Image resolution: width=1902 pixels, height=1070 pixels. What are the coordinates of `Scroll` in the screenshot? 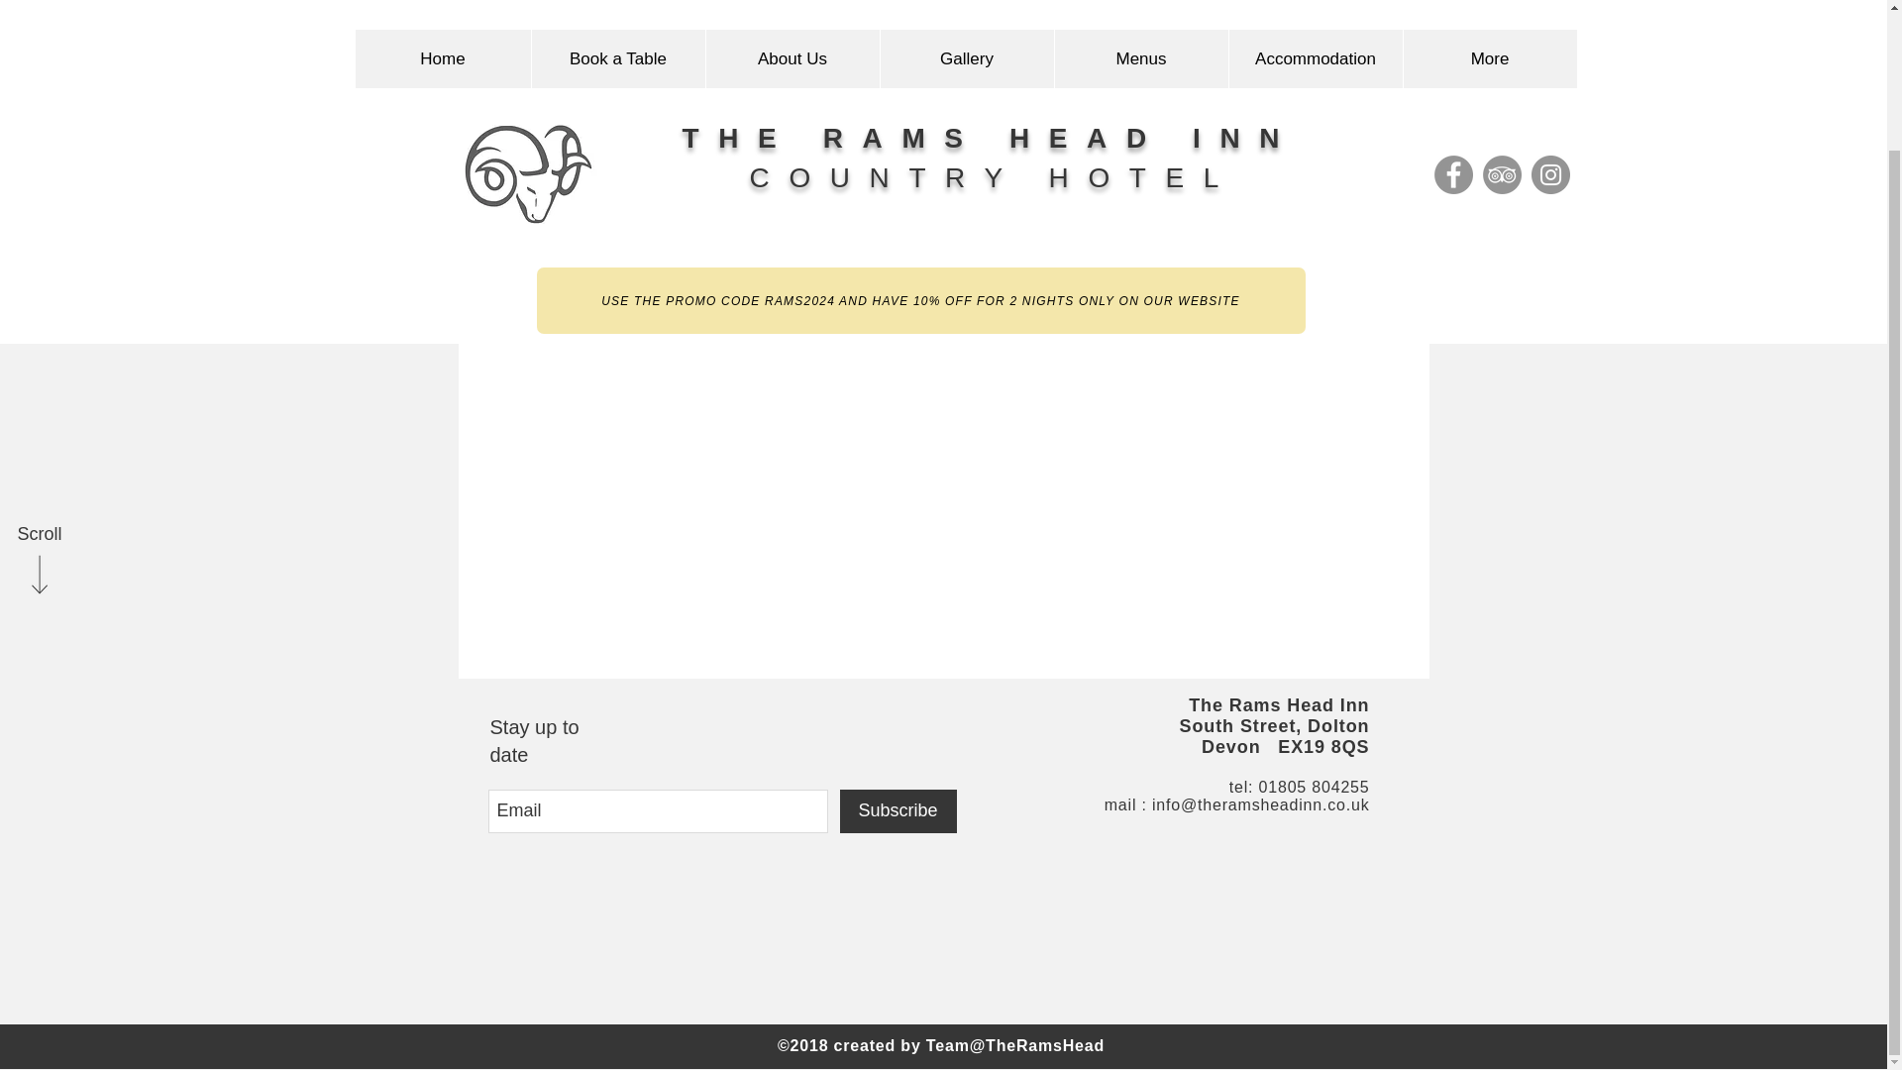 It's located at (39, 374).